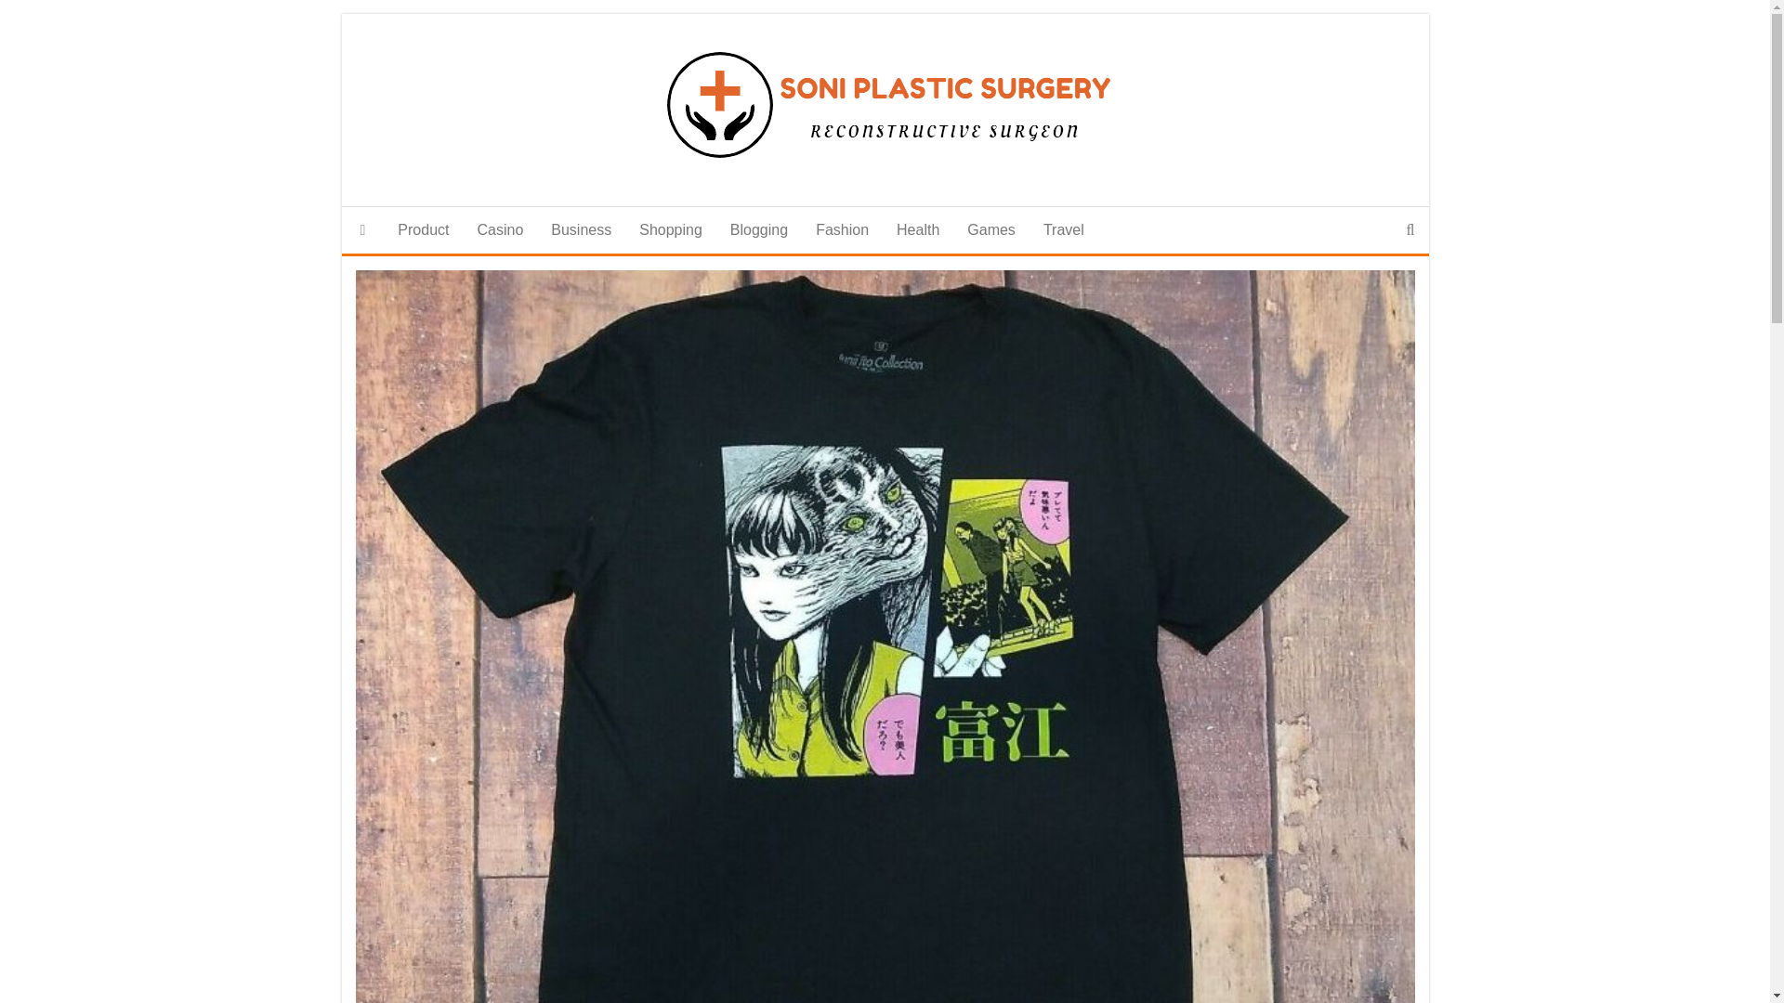  What do you see at coordinates (1063, 230) in the screenshot?
I see `Travel` at bounding box center [1063, 230].